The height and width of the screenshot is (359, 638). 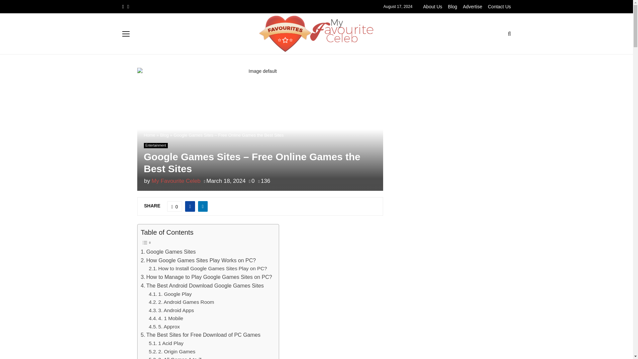 I want to click on Like, so click(x=175, y=206).